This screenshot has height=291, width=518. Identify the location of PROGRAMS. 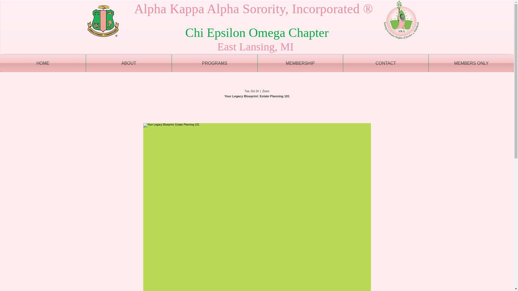
(215, 63).